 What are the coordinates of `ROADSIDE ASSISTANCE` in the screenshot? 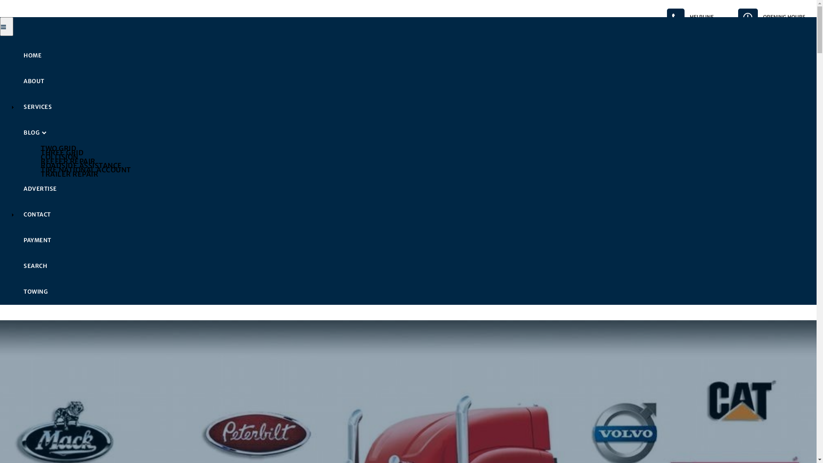 It's located at (425, 165).